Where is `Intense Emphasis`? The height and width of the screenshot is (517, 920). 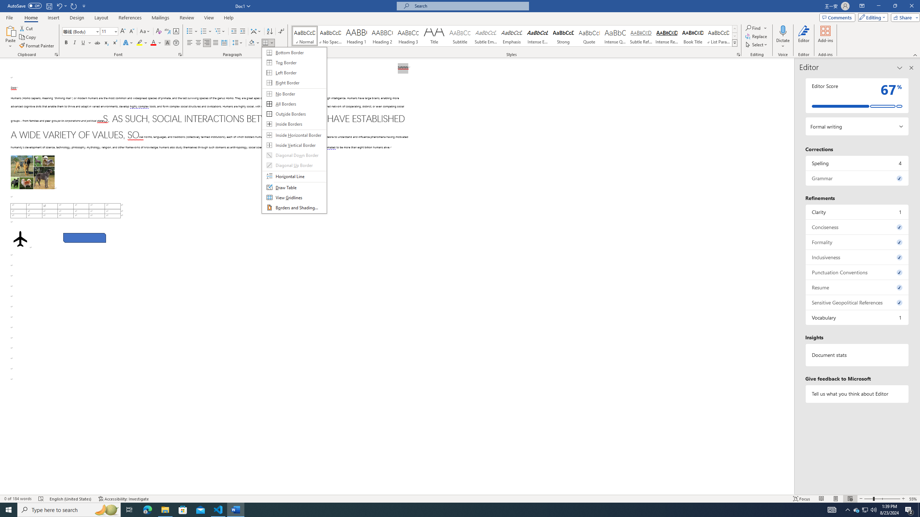
Intense Emphasis is located at coordinates (537, 36).